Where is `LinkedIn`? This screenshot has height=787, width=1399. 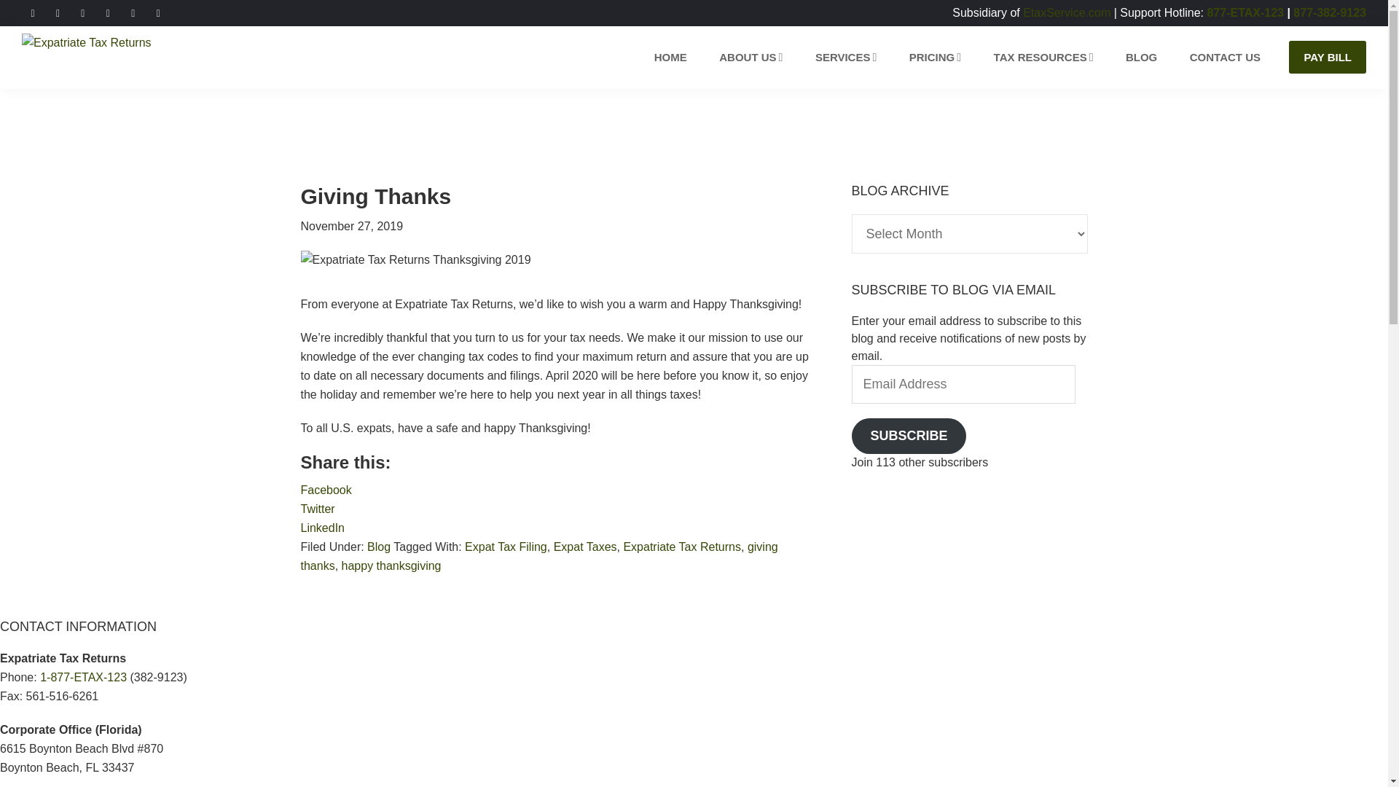 LinkedIn is located at coordinates (322, 528).